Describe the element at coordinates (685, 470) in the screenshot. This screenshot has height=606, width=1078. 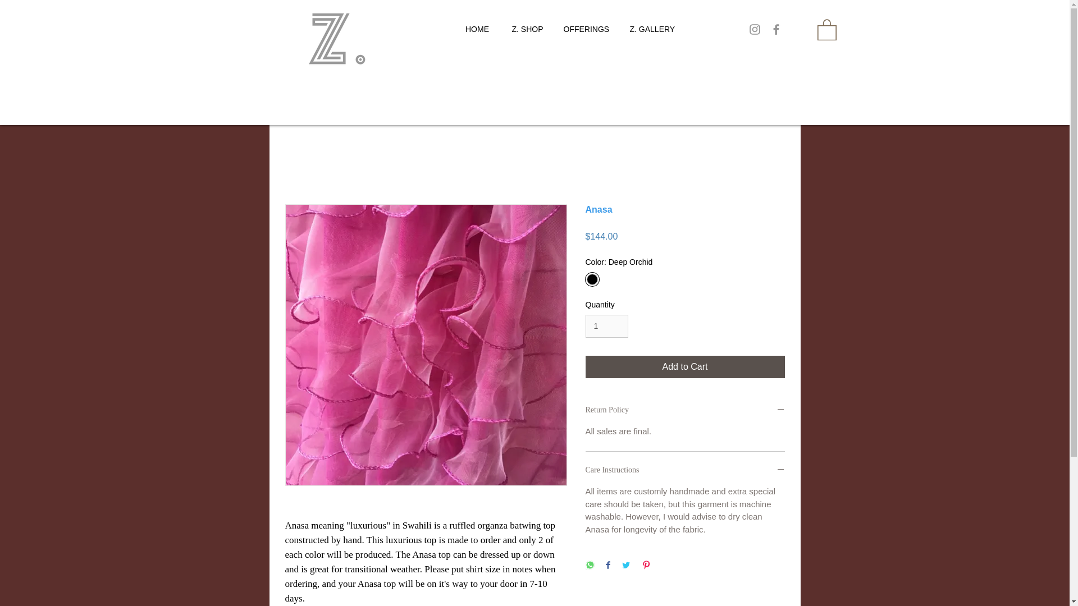
I see `Care Instructions` at that location.